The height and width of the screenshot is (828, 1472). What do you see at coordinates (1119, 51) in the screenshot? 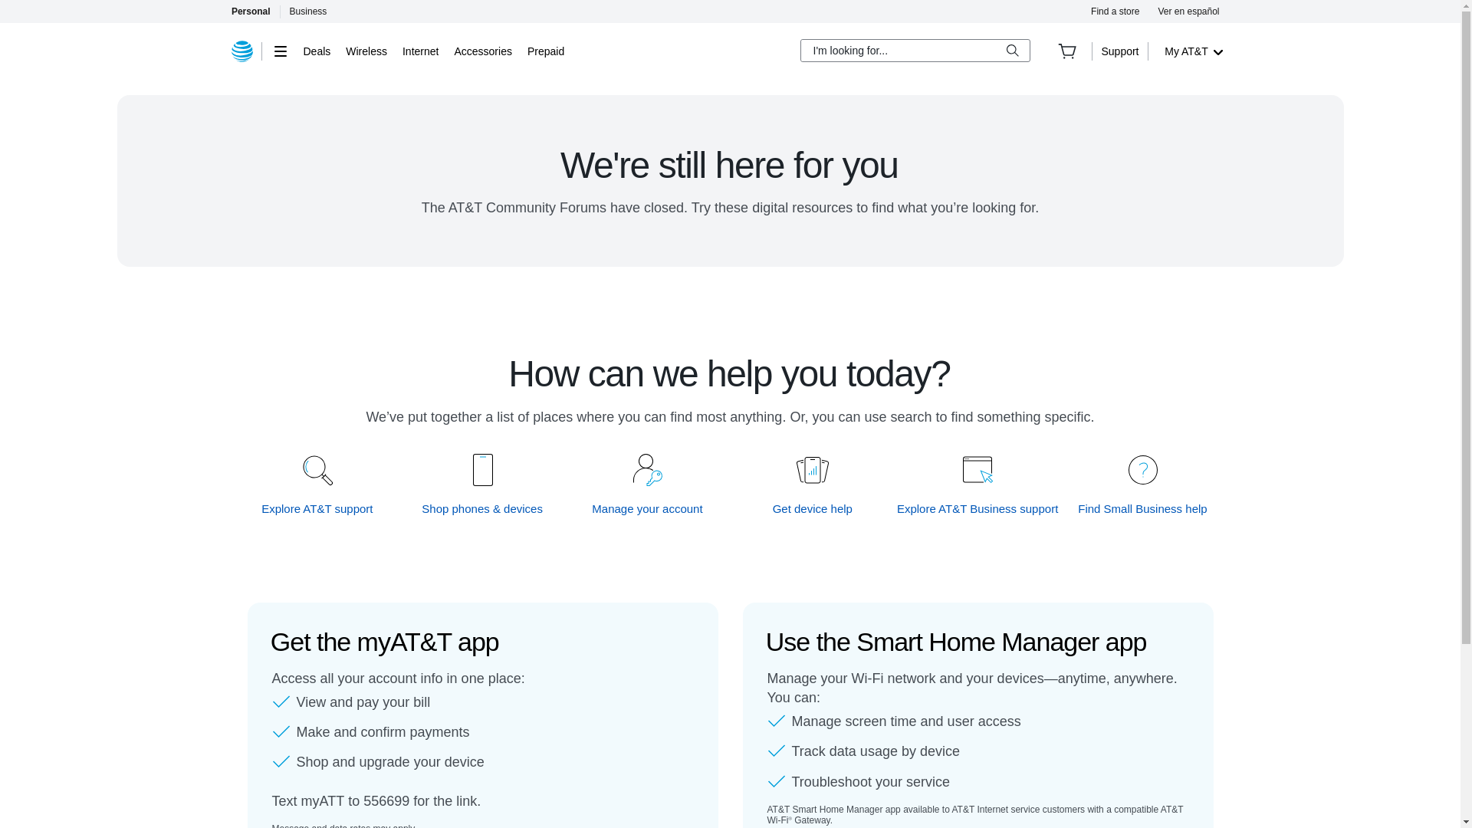
I see `Support` at bounding box center [1119, 51].